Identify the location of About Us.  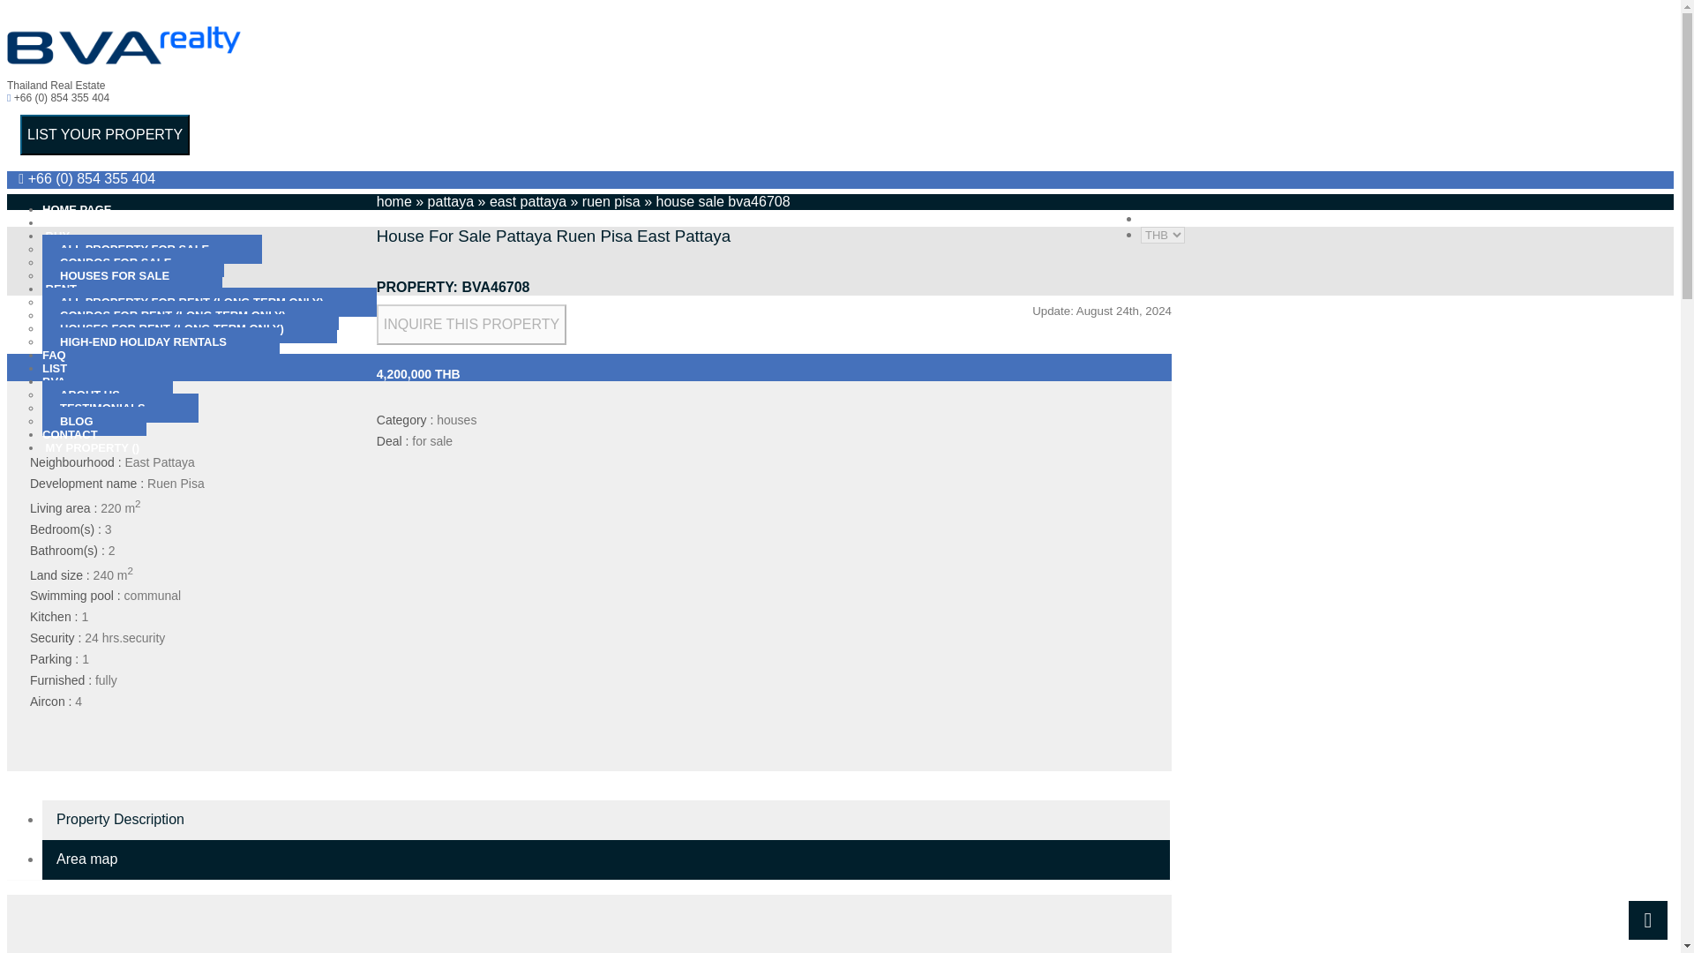
(108, 394).